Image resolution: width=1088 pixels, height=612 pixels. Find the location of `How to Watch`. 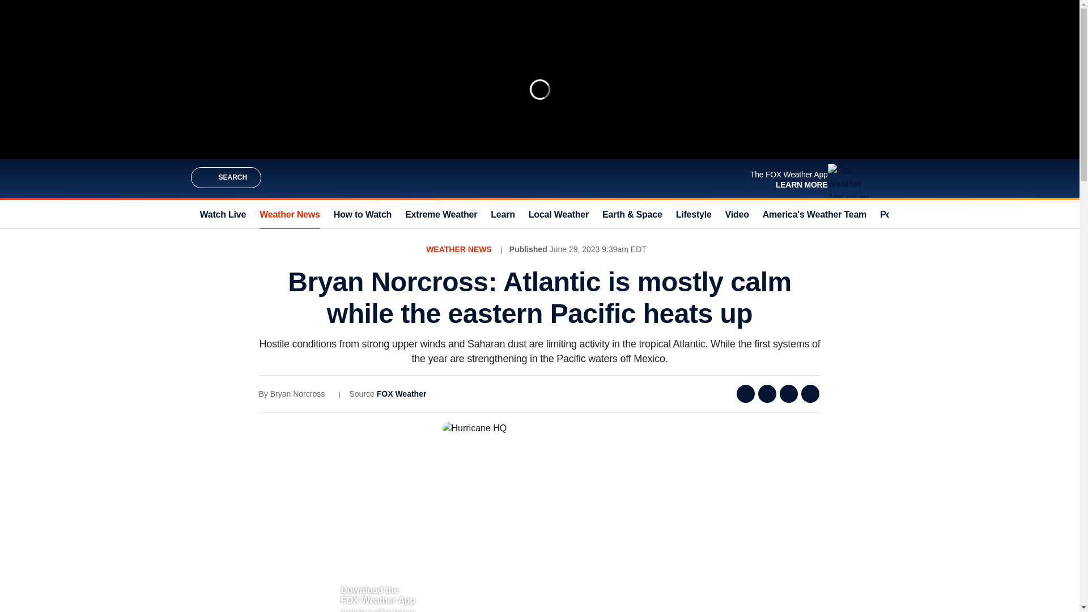

How to Watch is located at coordinates (363, 214).